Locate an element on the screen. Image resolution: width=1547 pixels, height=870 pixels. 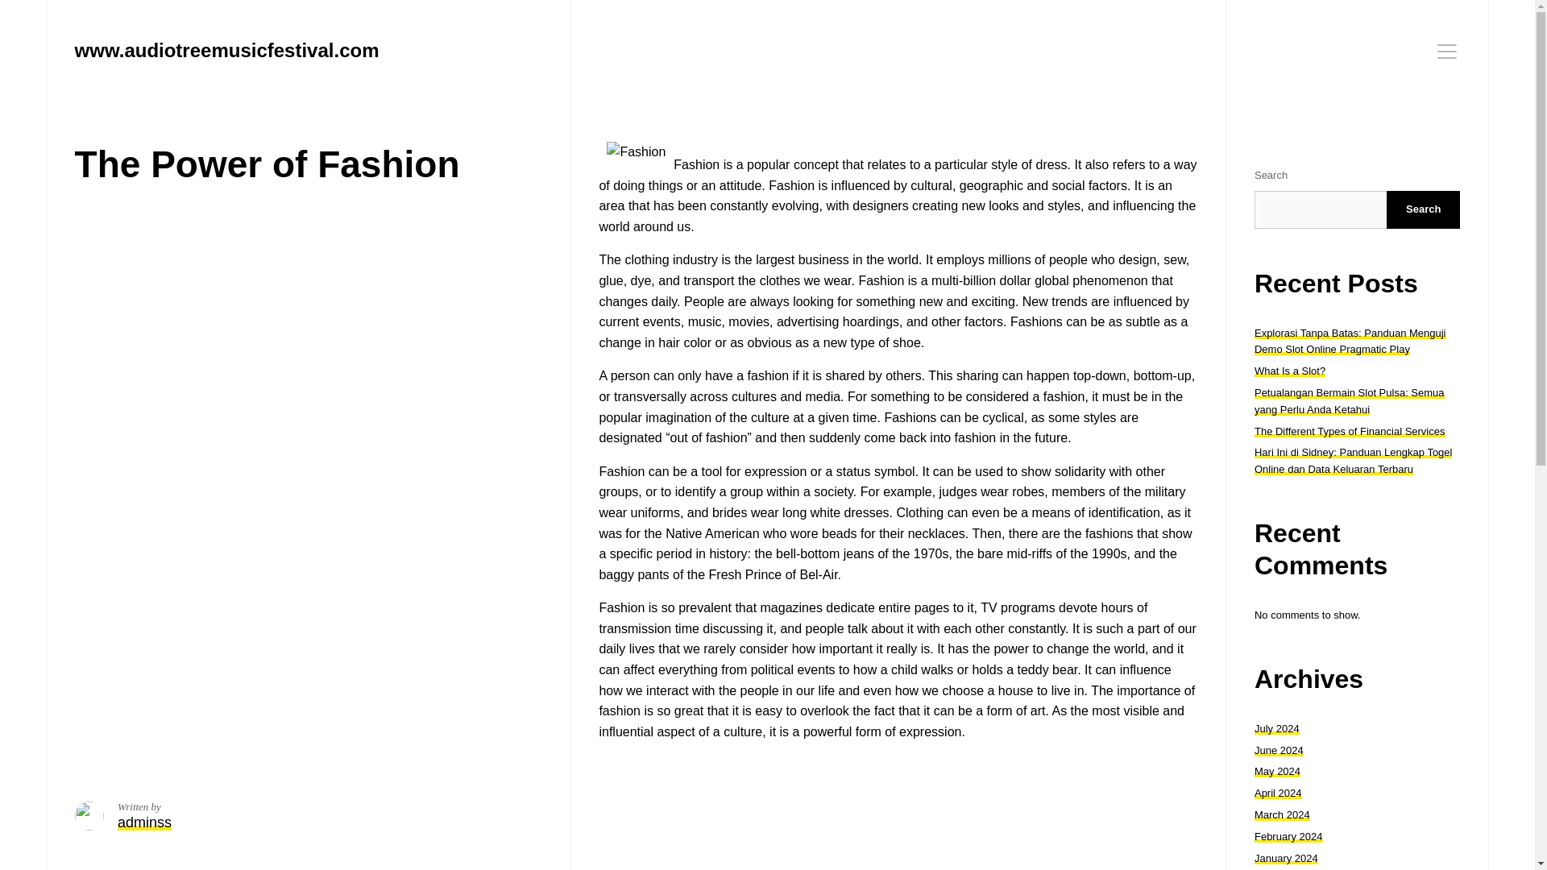
Menu is located at coordinates (1447, 51).